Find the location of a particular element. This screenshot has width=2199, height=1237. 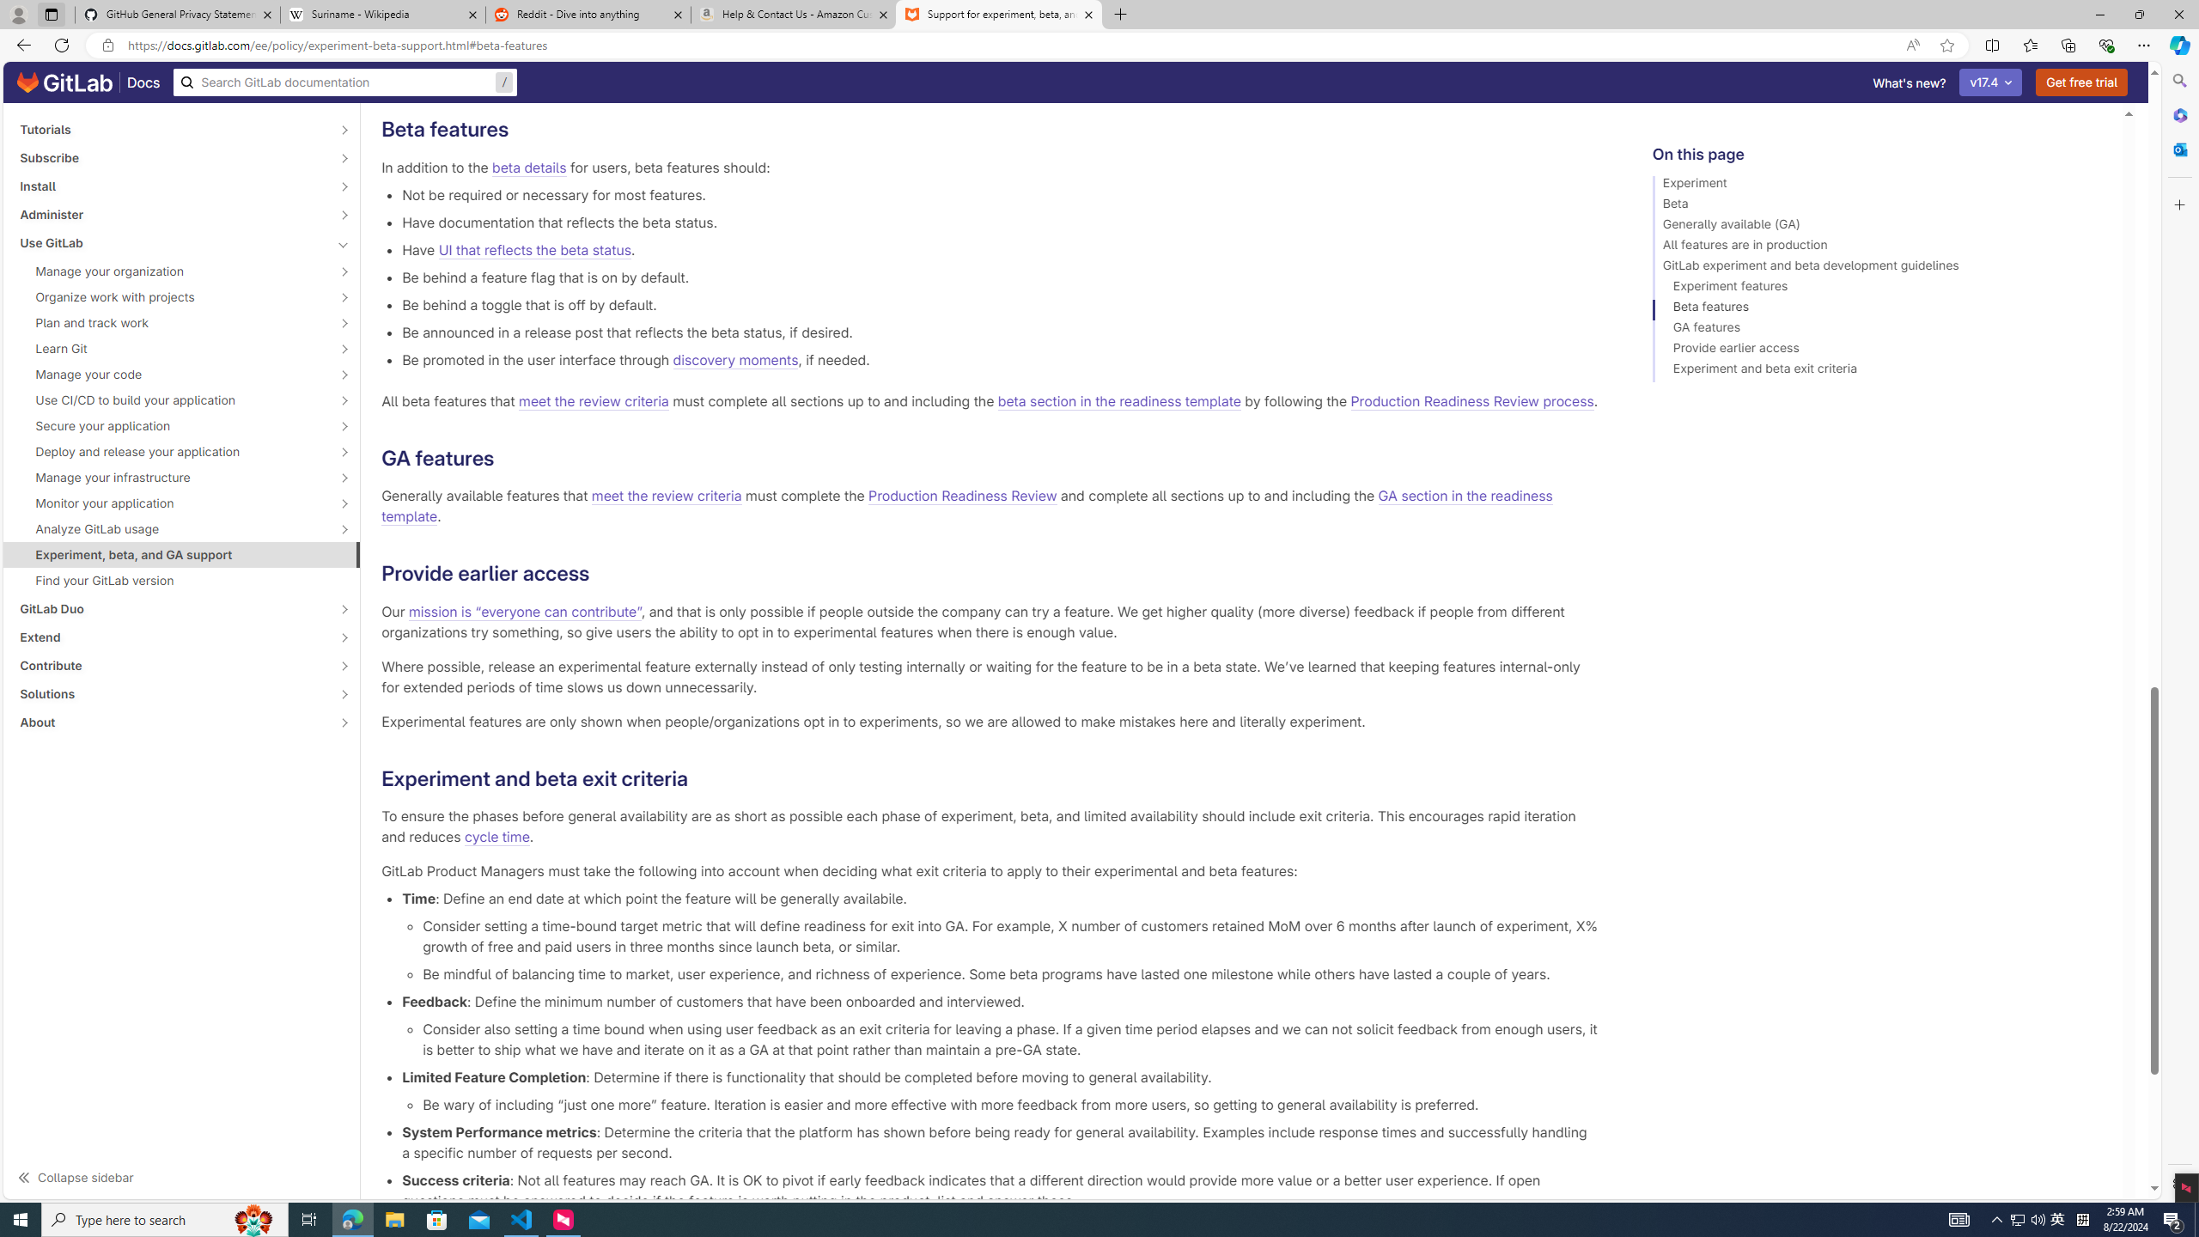

Experiment and beta exit criteria is located at coordinates (1879, 371).